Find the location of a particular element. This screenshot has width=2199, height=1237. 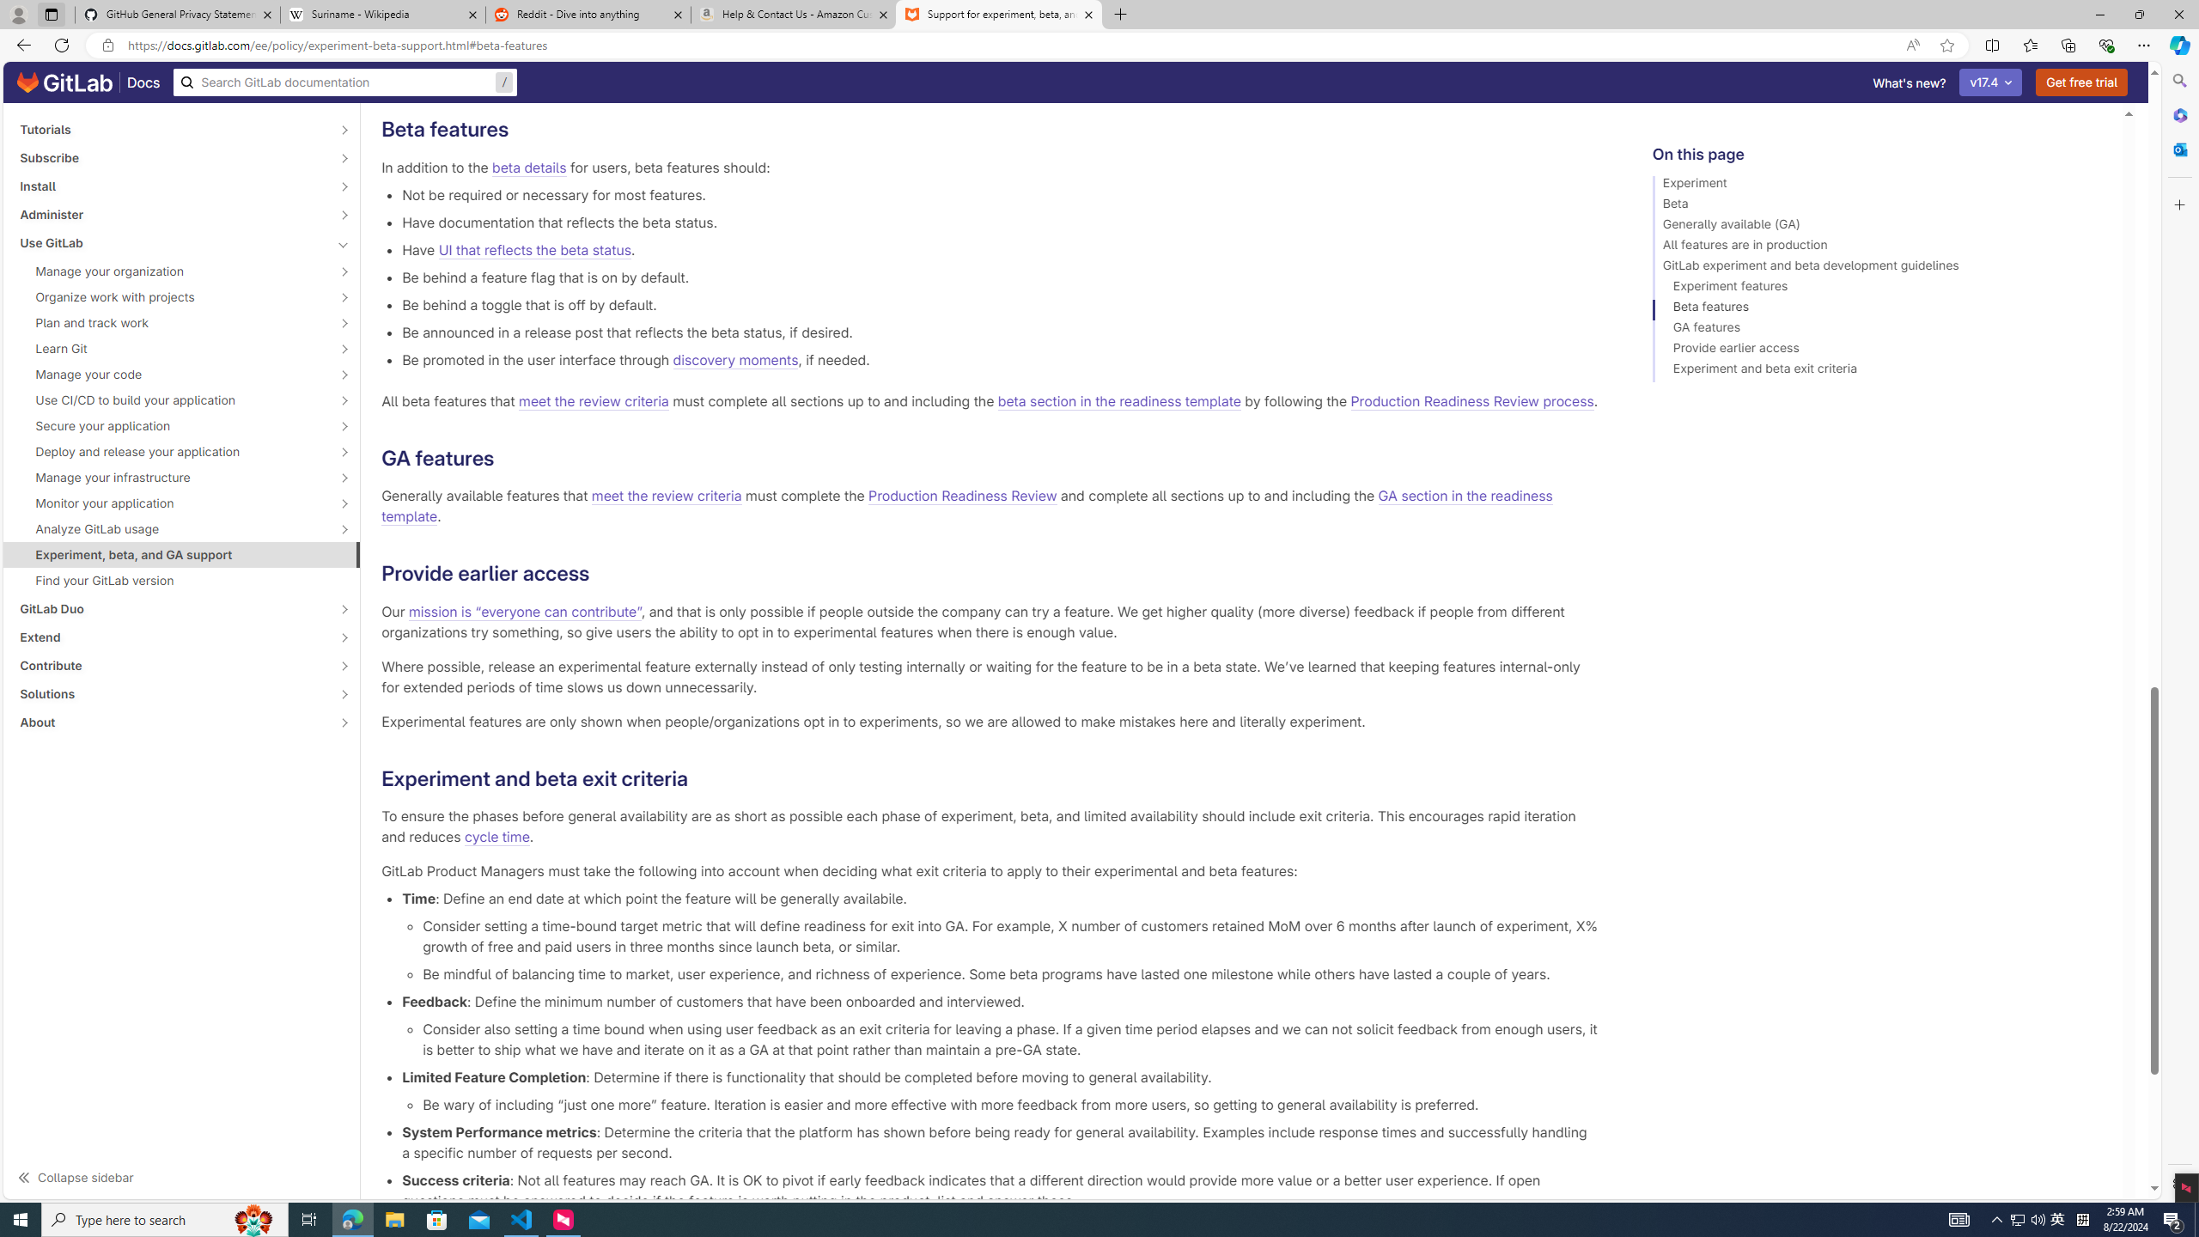

Experiment and beta exit criteria is located at coordinates (1879, 371).